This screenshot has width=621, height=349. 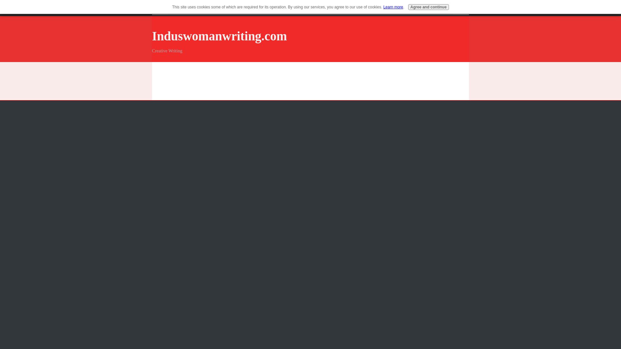 I want to click on Induswomanwriting.com, so click(x=219, y=36).